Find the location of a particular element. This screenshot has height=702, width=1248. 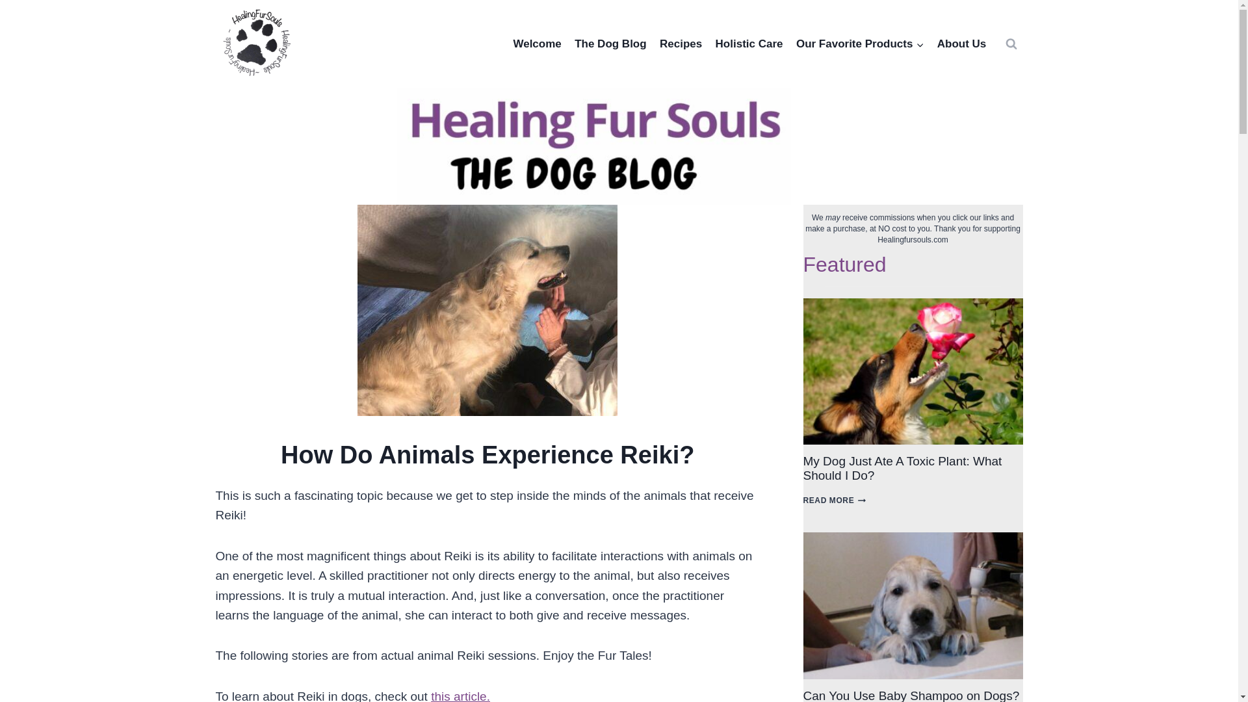

How Do Animals Experience Reiki? is located at coordinates (487, 311).